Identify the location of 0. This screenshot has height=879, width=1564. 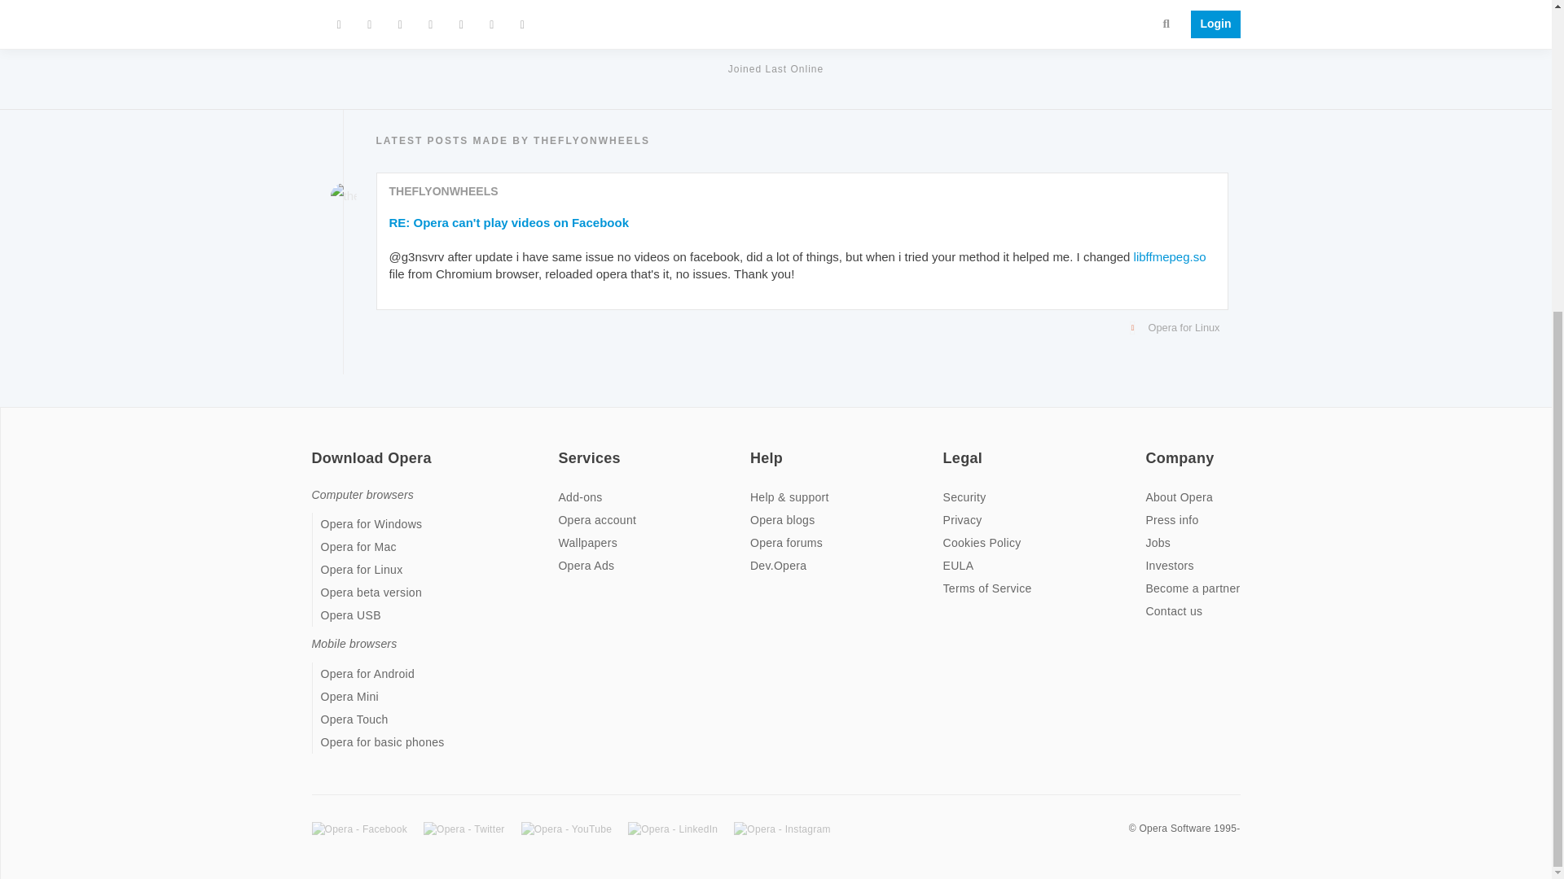
(924, 3).